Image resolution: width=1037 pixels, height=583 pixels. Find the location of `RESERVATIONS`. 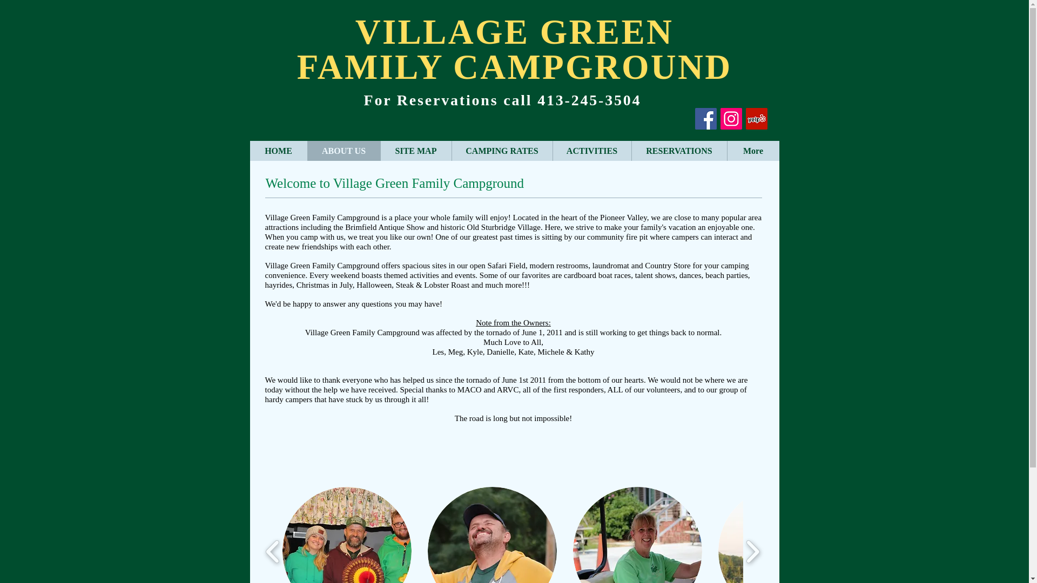

RESERVATIONS is located at coordinates (678, 151).